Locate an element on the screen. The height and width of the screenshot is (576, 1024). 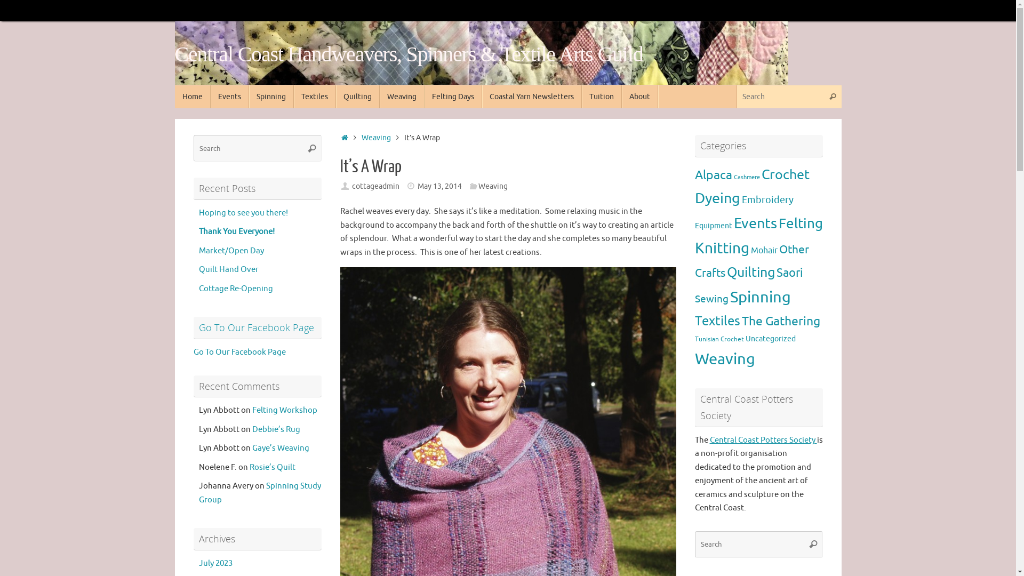
Embroidery is located at coordinates (767, 200).